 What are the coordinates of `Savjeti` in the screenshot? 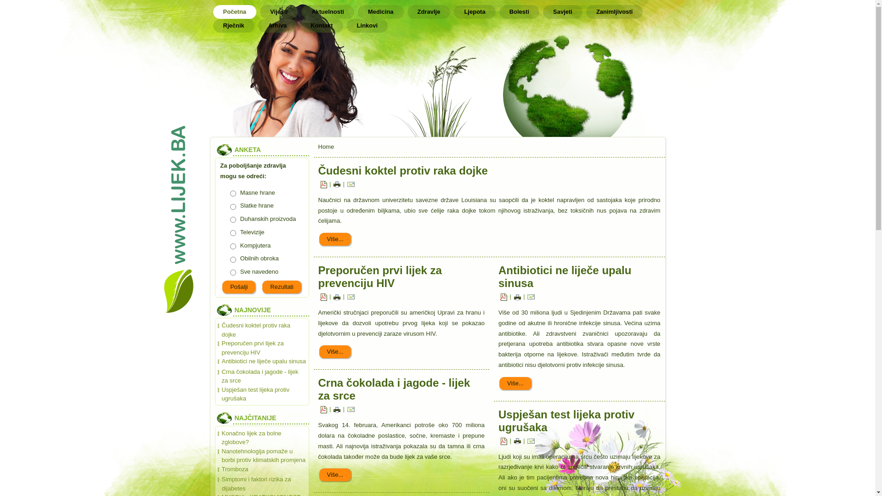 It's located at (563, 12).